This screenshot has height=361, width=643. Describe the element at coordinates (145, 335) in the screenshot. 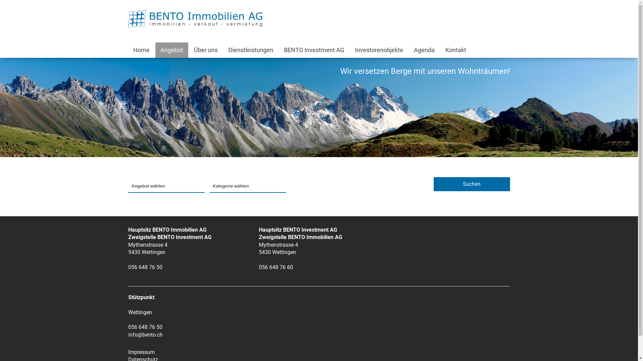

I see `info@bento.ch` at that location.